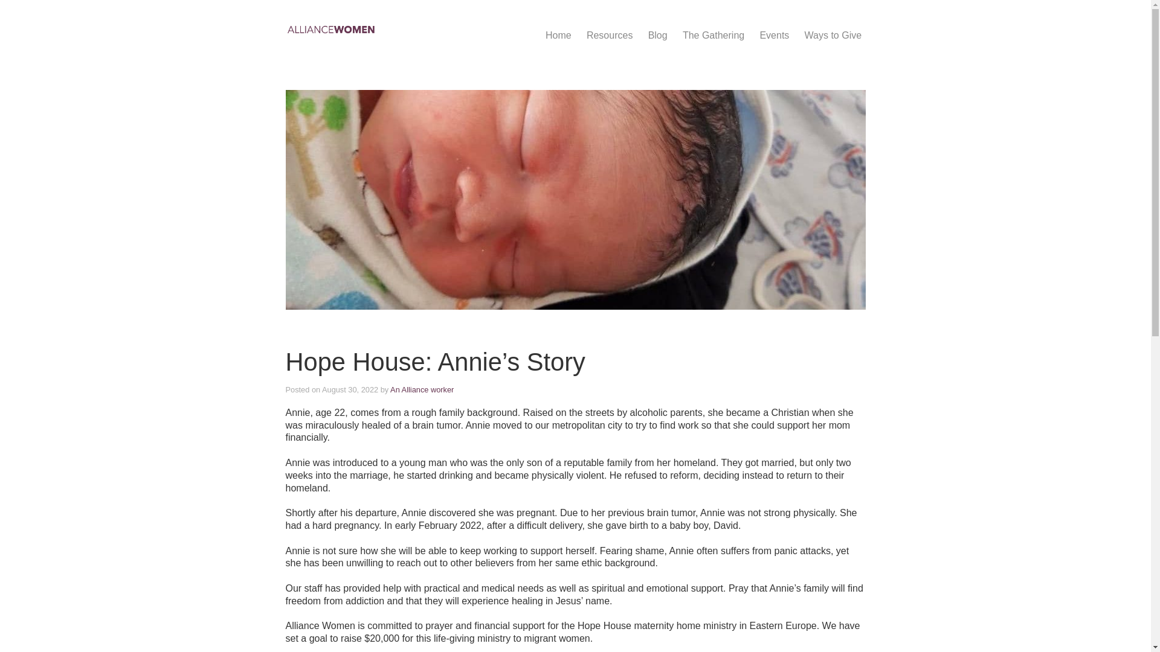 This screenshot has height=652, width=1160. I want to click on Alliance Women, so click(401, 29).